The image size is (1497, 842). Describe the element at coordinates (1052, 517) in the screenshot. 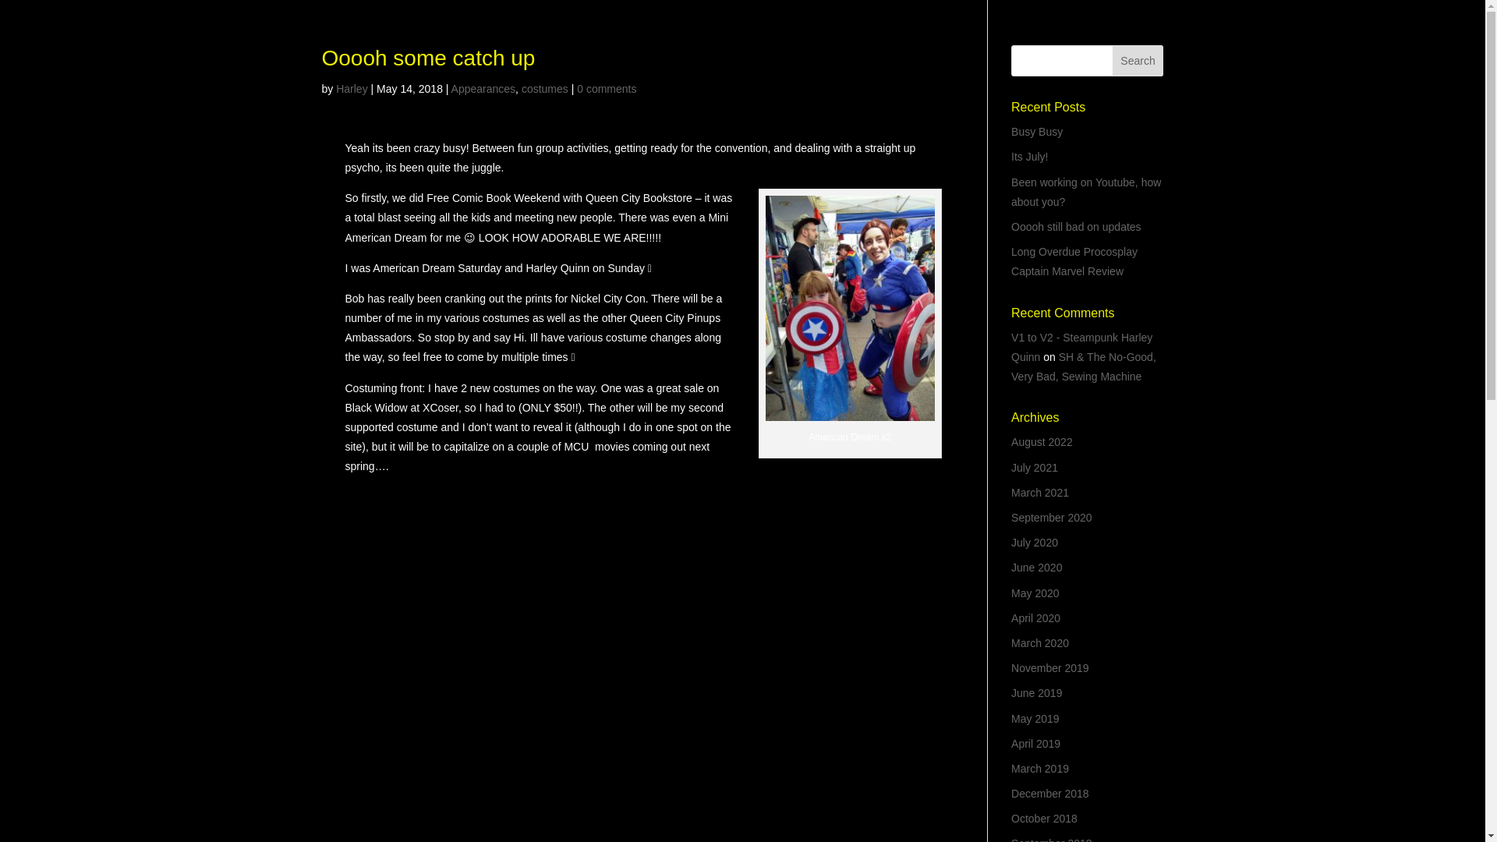

I see `September 2020` at that location.